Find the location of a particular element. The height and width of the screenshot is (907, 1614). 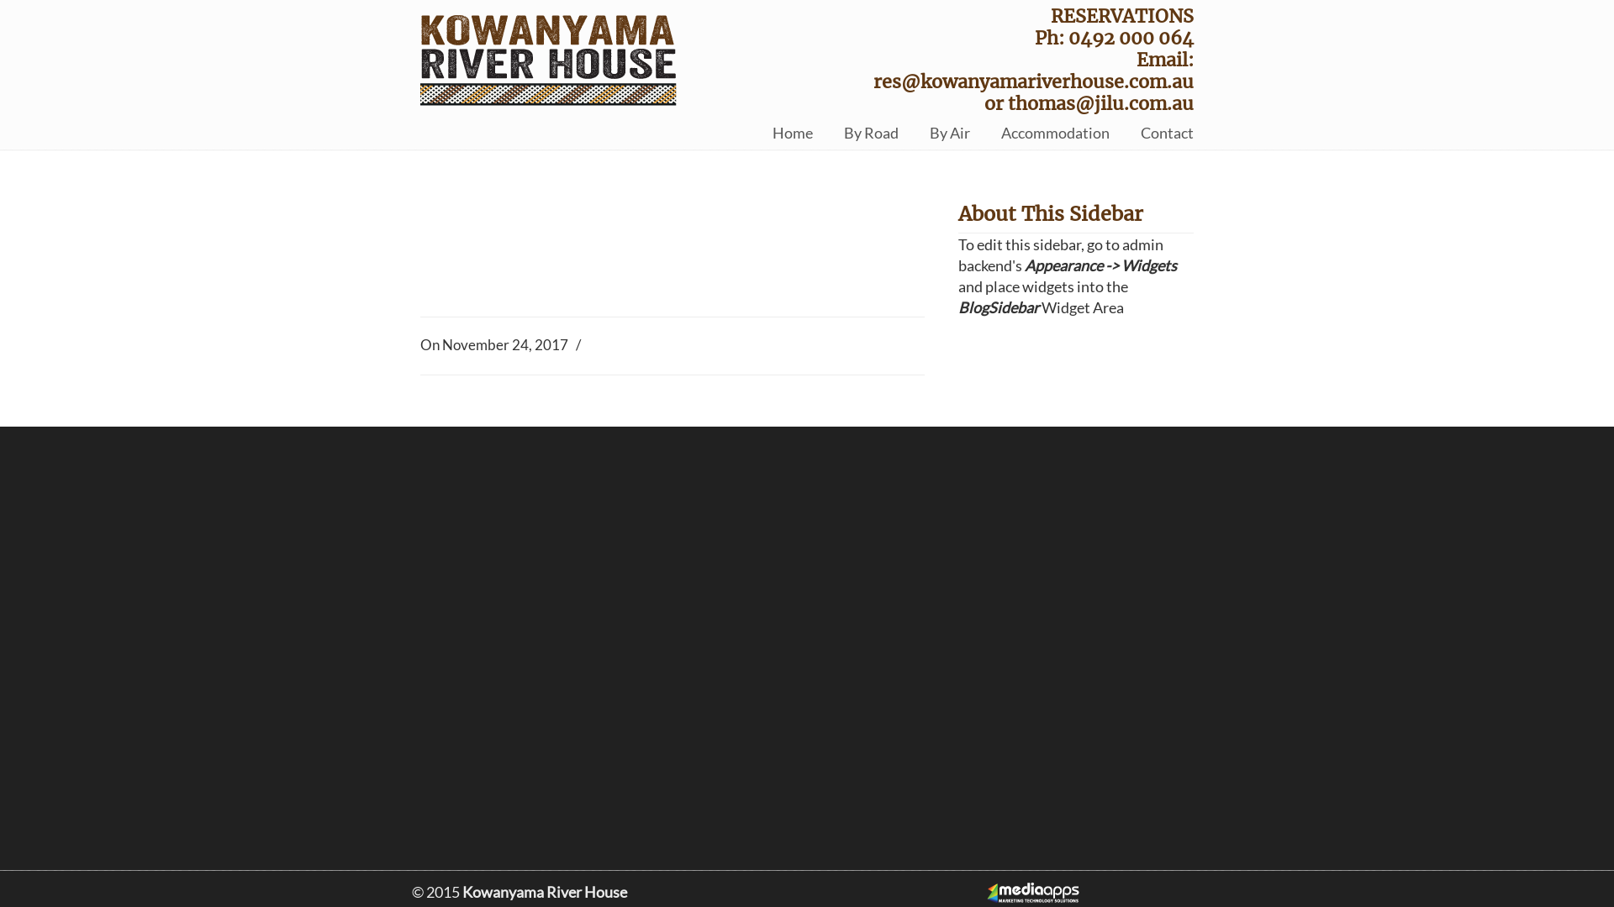

Contact is located at coordinates (1167, 133).